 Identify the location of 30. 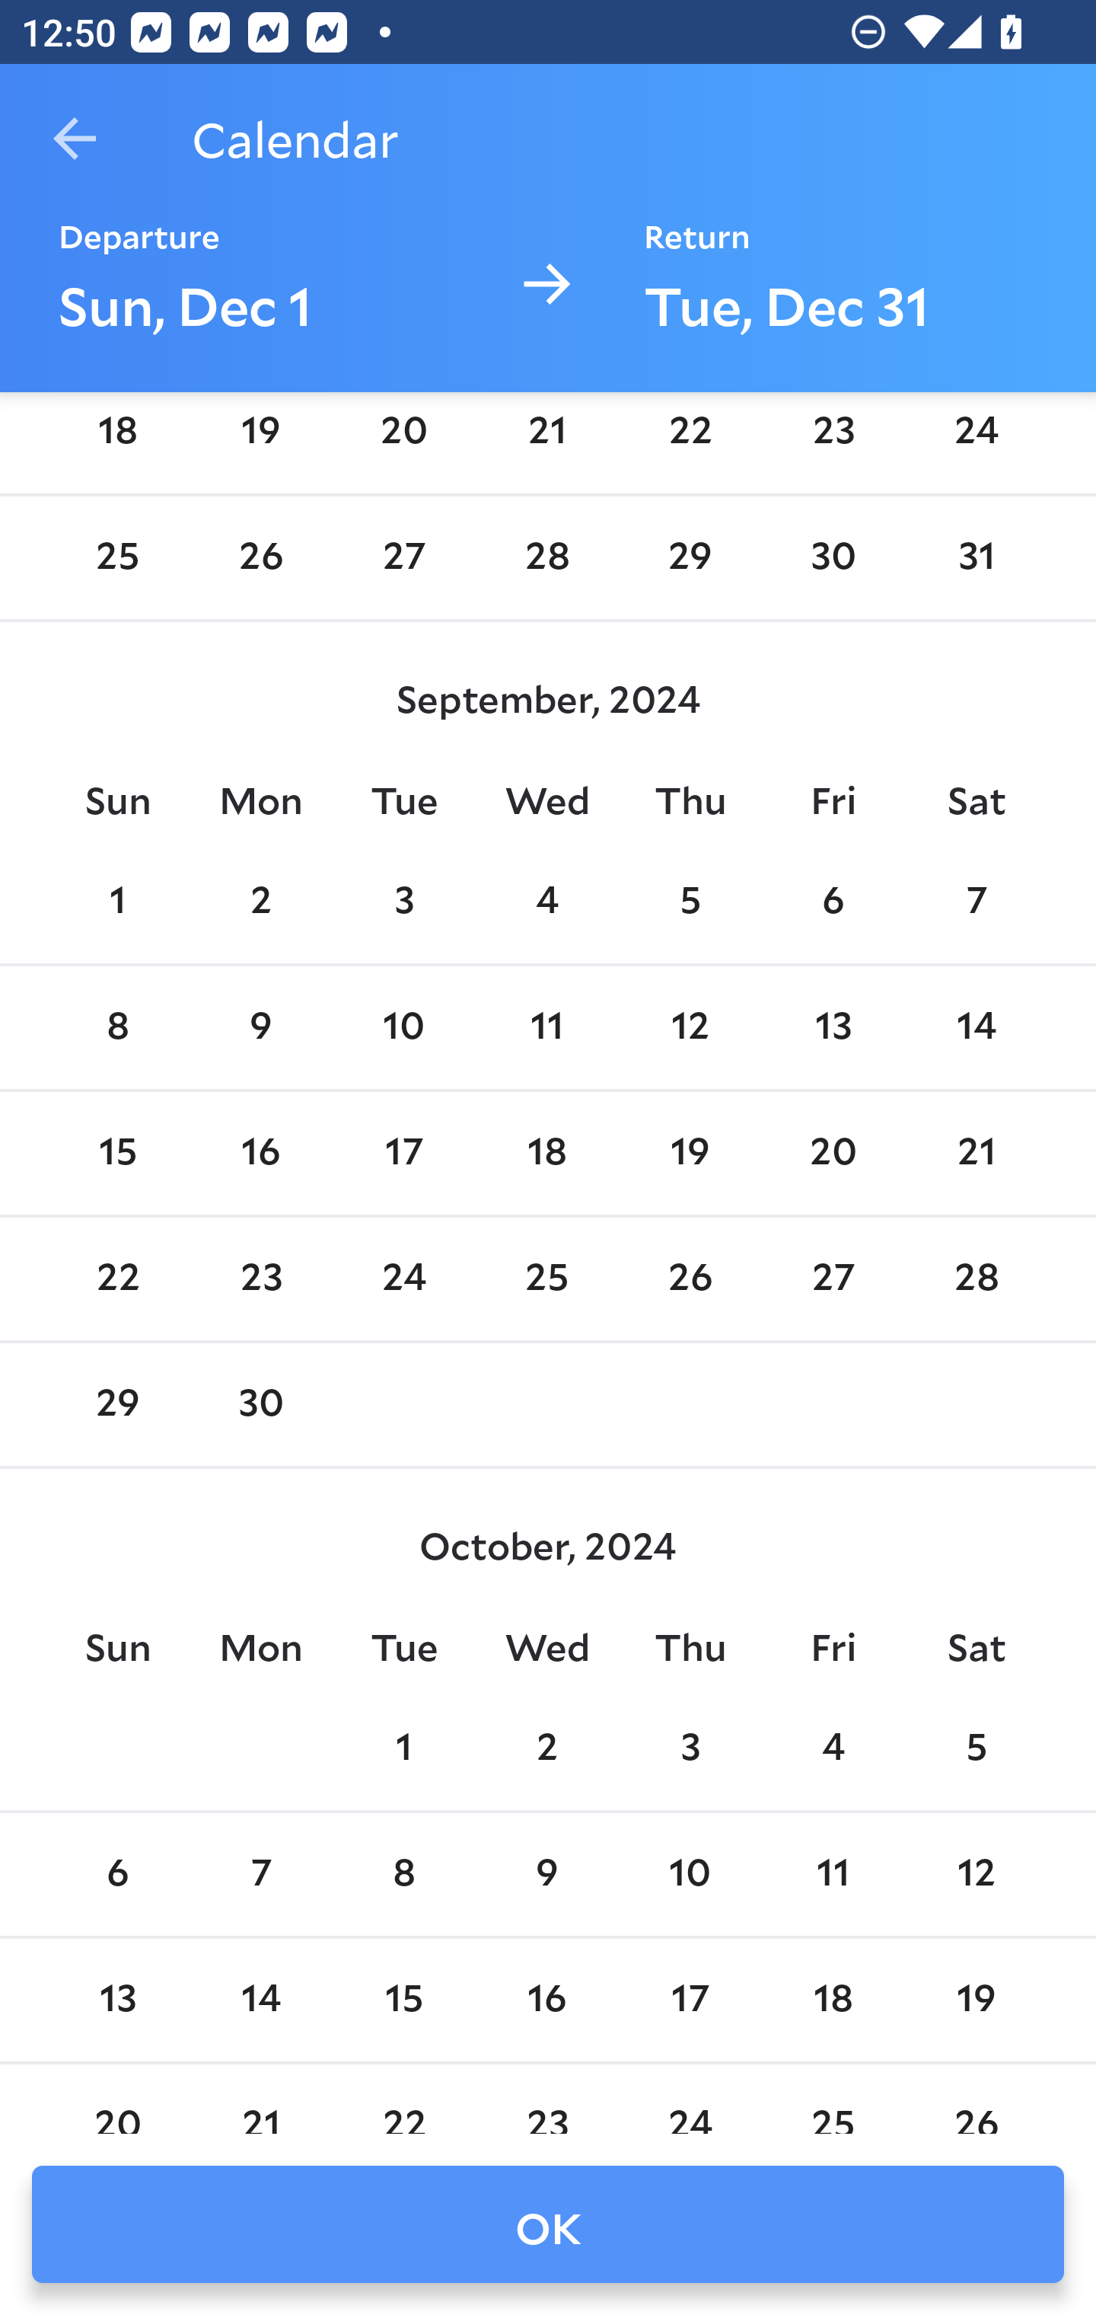
(261, 1405).